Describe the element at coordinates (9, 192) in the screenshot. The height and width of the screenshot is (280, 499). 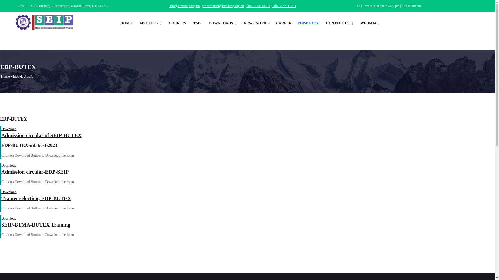
I see `Download` at that location.